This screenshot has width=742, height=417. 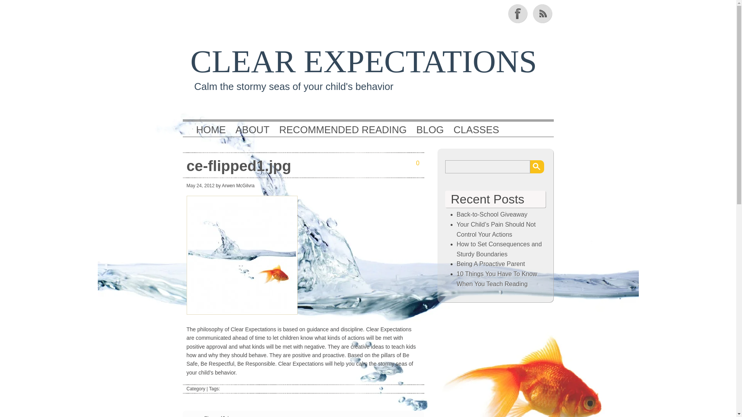 I want to click on ABOUT, so click(x=252, y=130).